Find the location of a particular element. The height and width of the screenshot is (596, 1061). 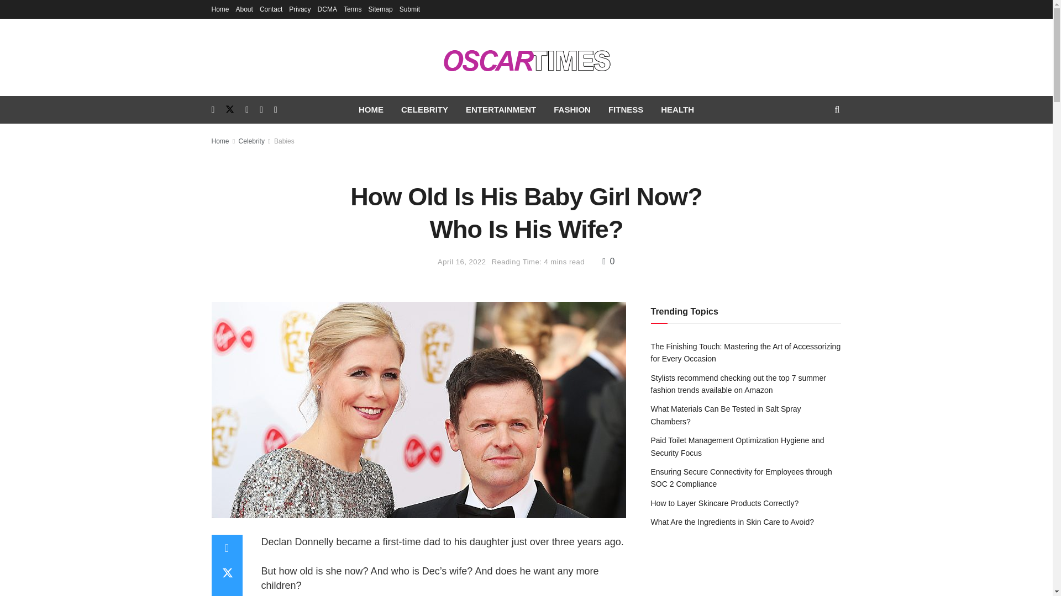

CELEBRITY is located at coordinates (424, 109).